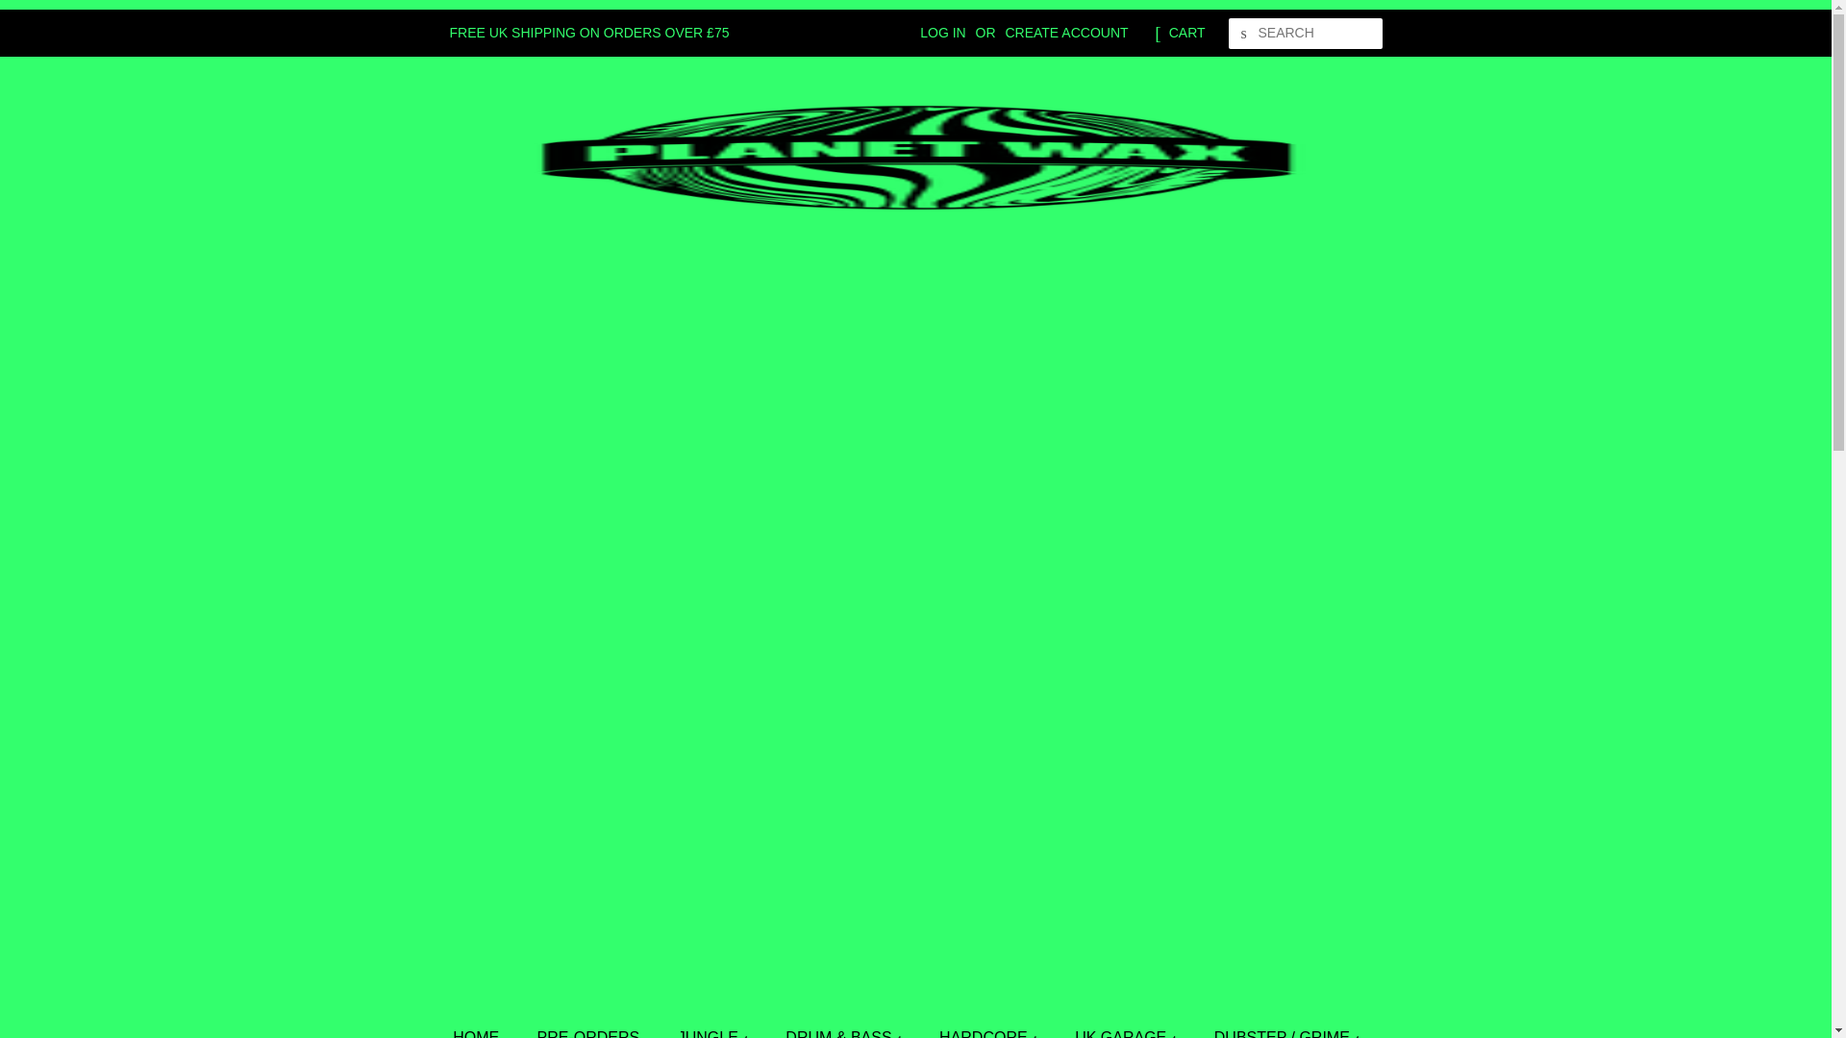 This screenshot has width=1846, height=1038. Describe the element at coordinates (942, 33) in the screenshot. I see `LOG IN` at that location.